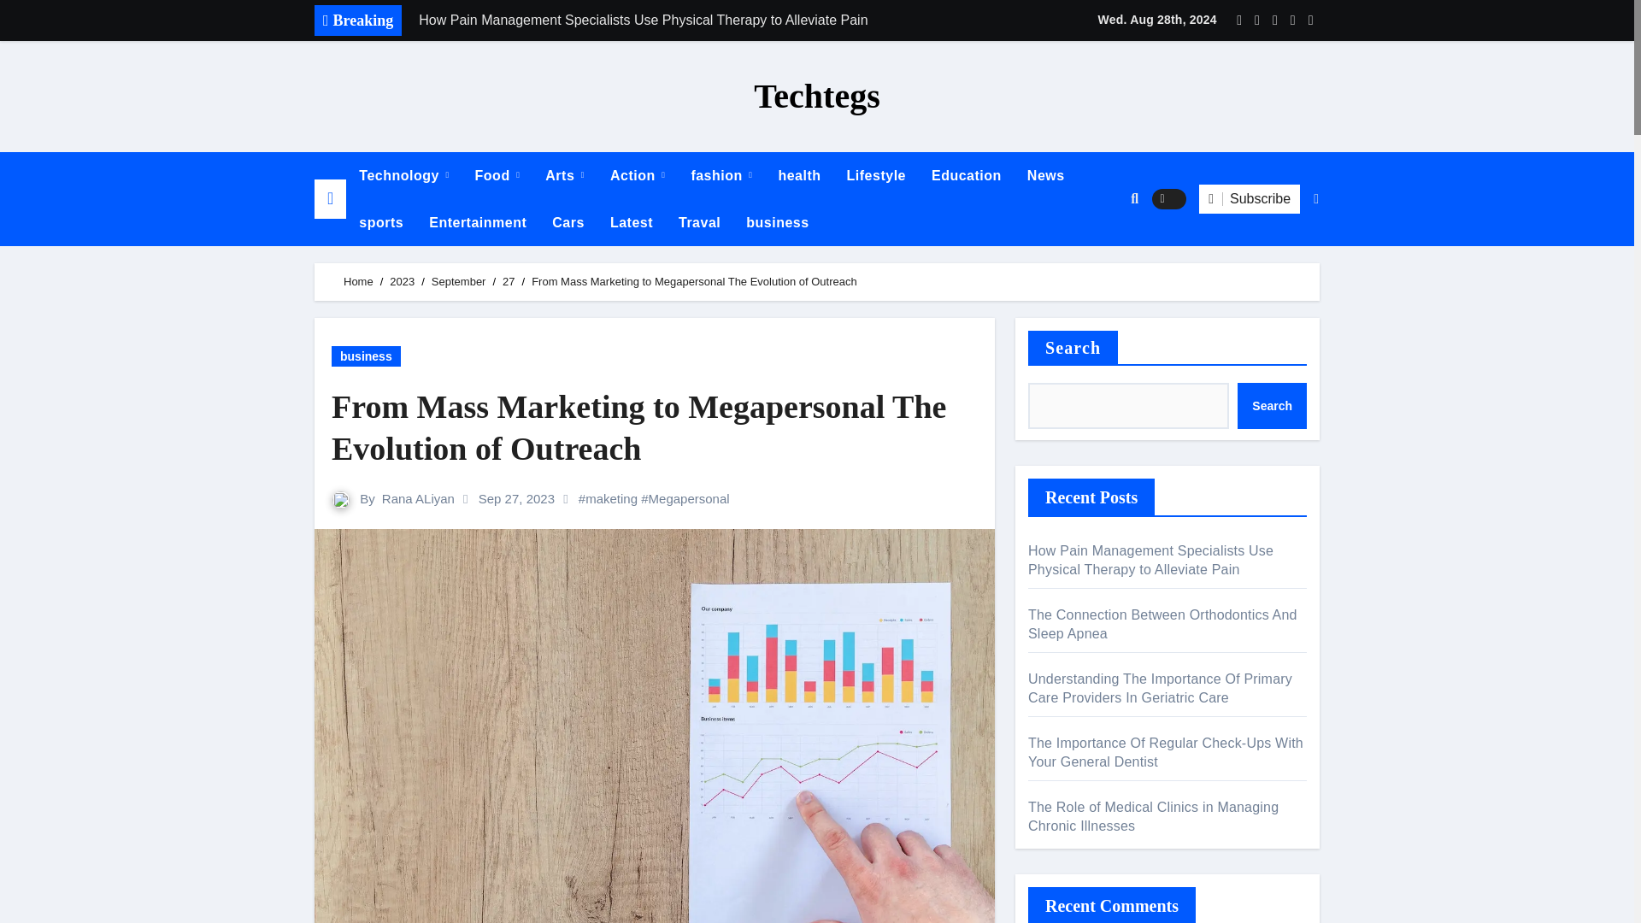 This screenshot has width=1641, height=923. Describe the element at coordinates (1046, 176) in the screenshot. I see `News` at that location.